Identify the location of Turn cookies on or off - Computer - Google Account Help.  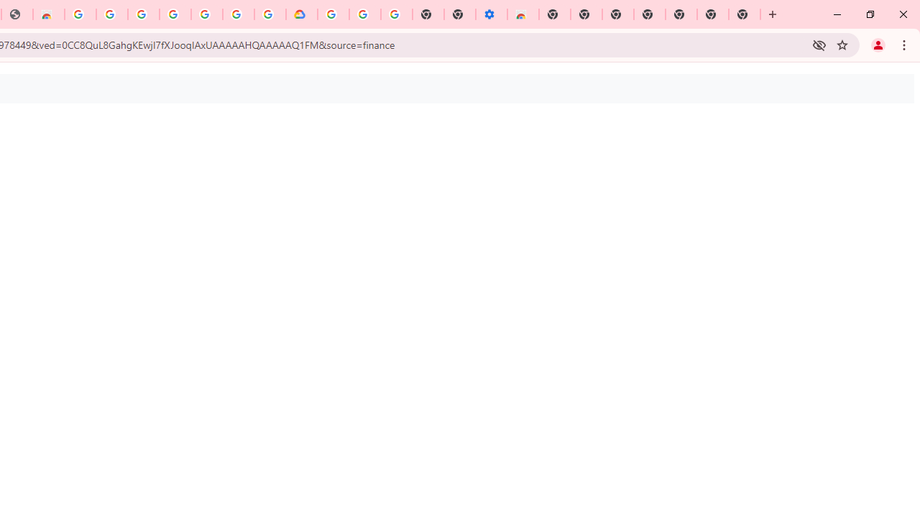
(396, 14).